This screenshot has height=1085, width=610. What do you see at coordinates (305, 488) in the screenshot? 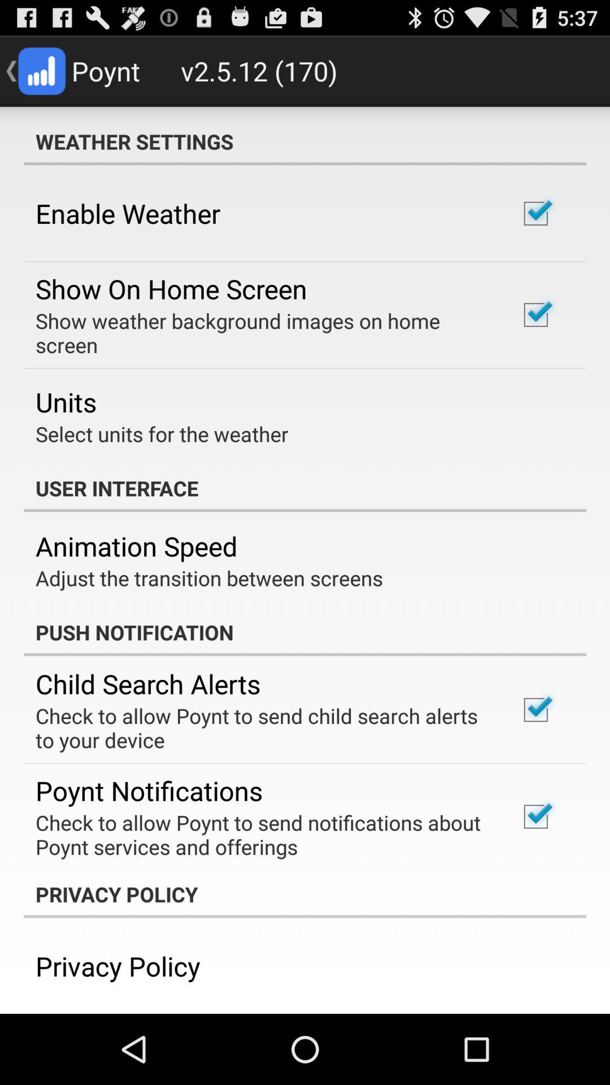
I see `select the item below select units for item` at bounding box center [305, 488].